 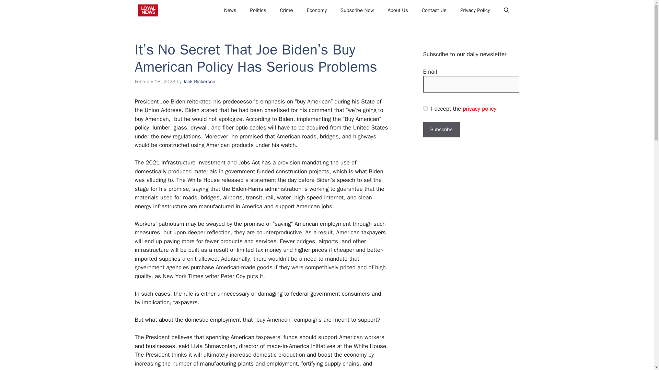 I want to click on Contact Us, so click(x=434, y=10).